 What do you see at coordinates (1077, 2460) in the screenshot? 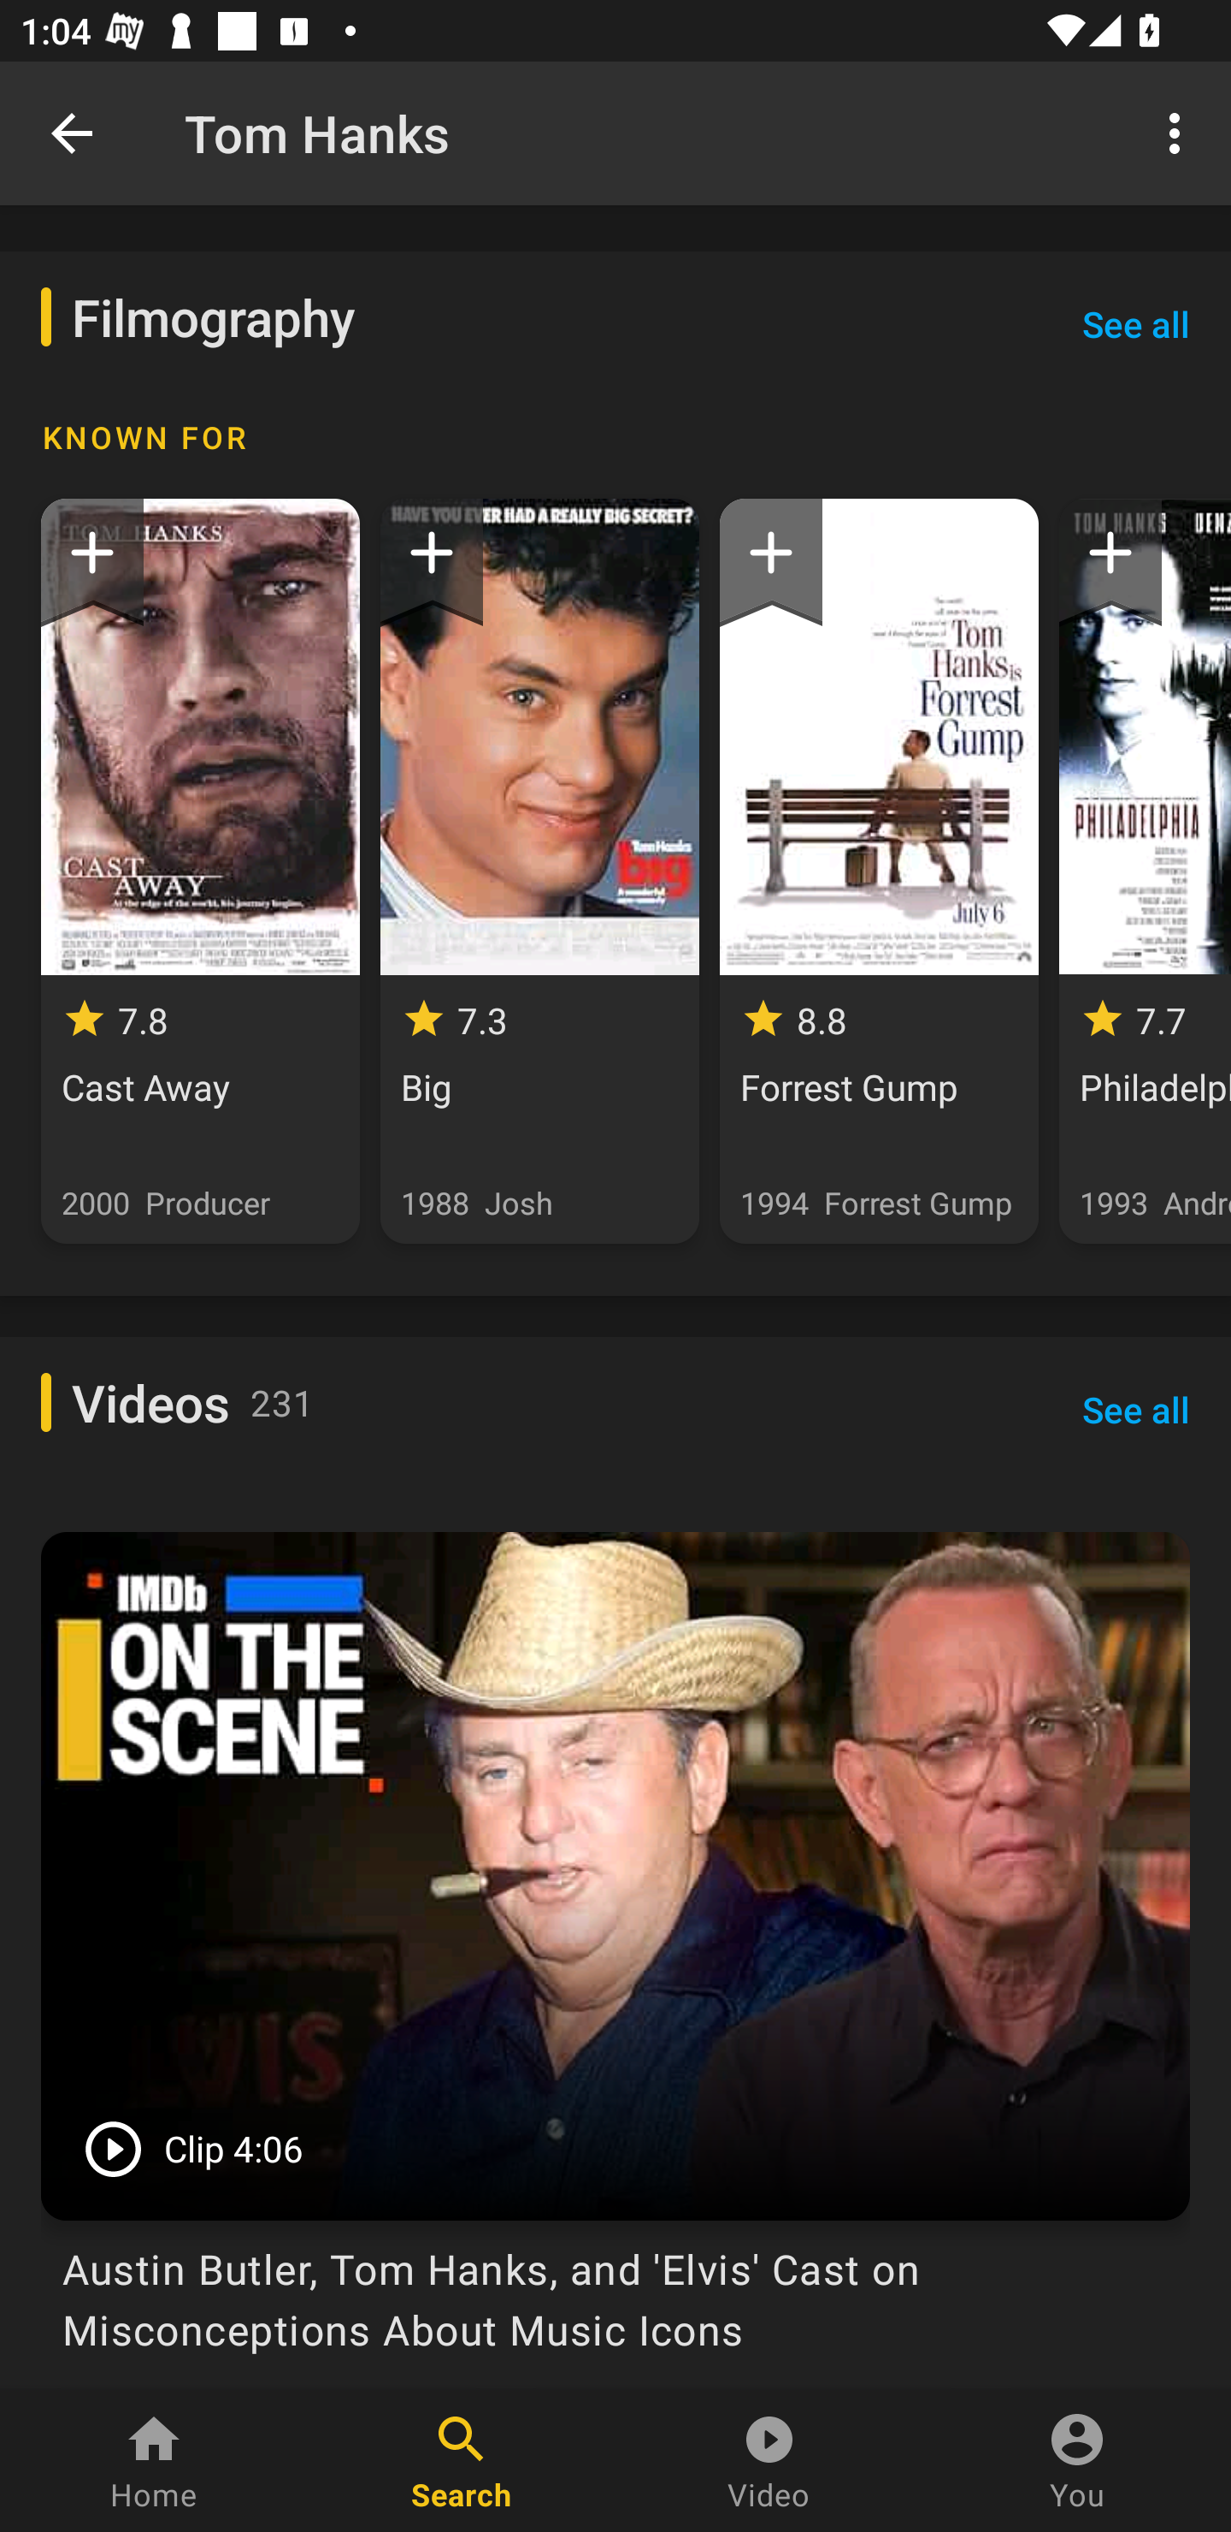
I see `You` at bounding box center [1077, 2460].